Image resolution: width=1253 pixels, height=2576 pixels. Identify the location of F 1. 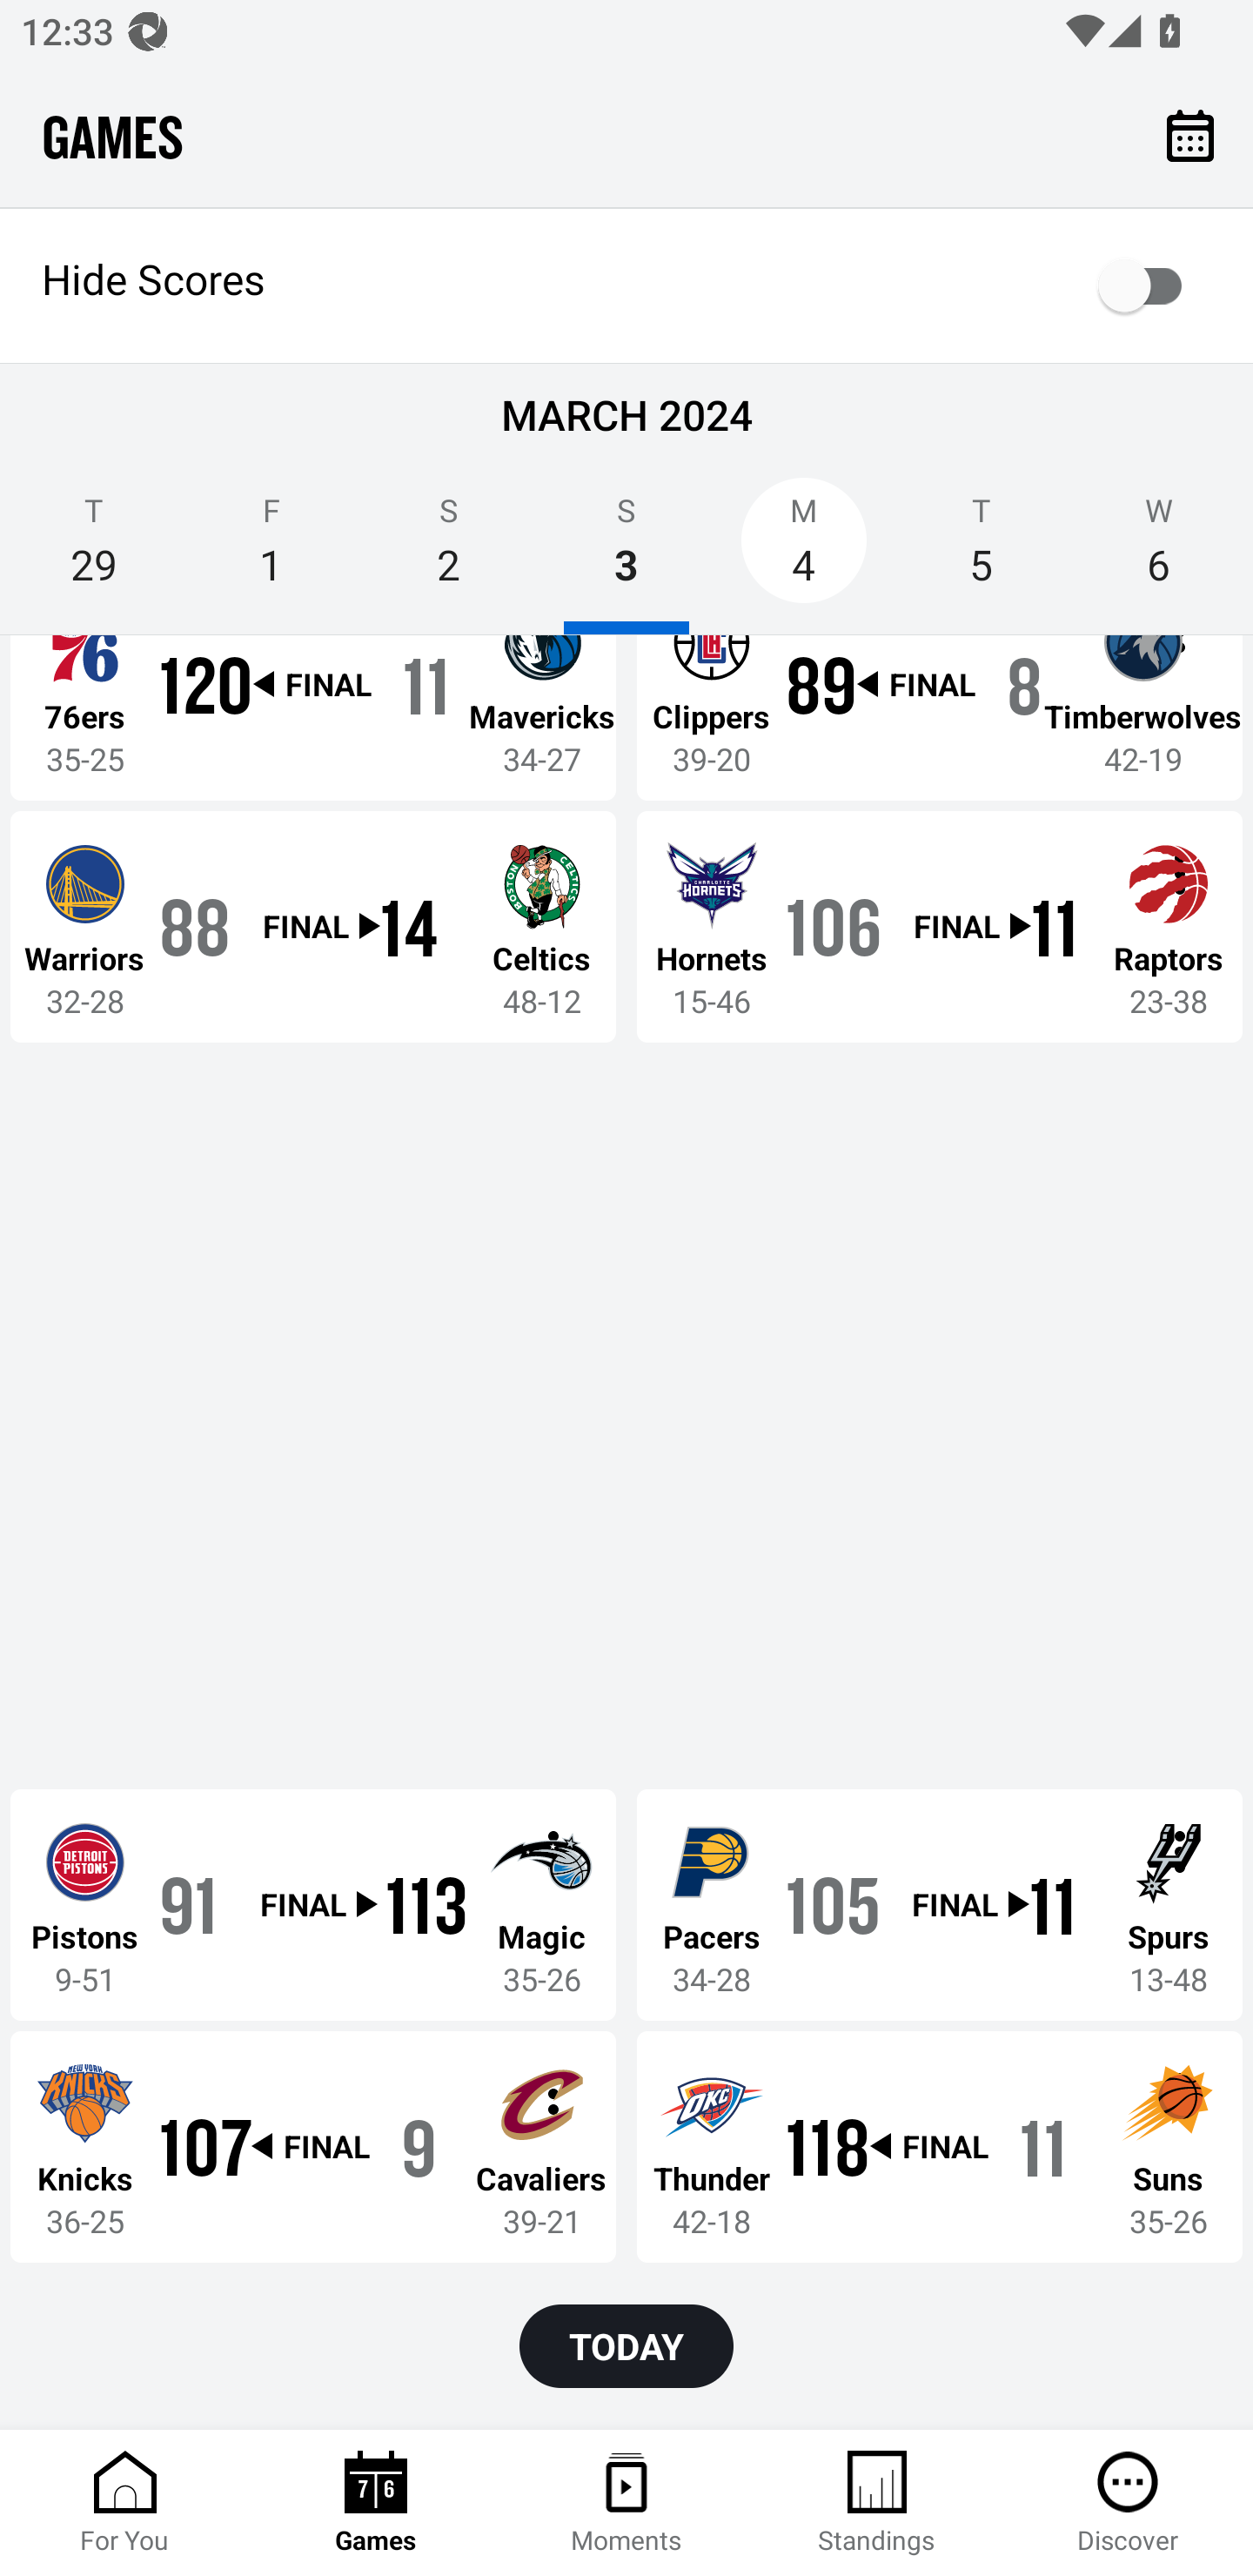
(271, 550).